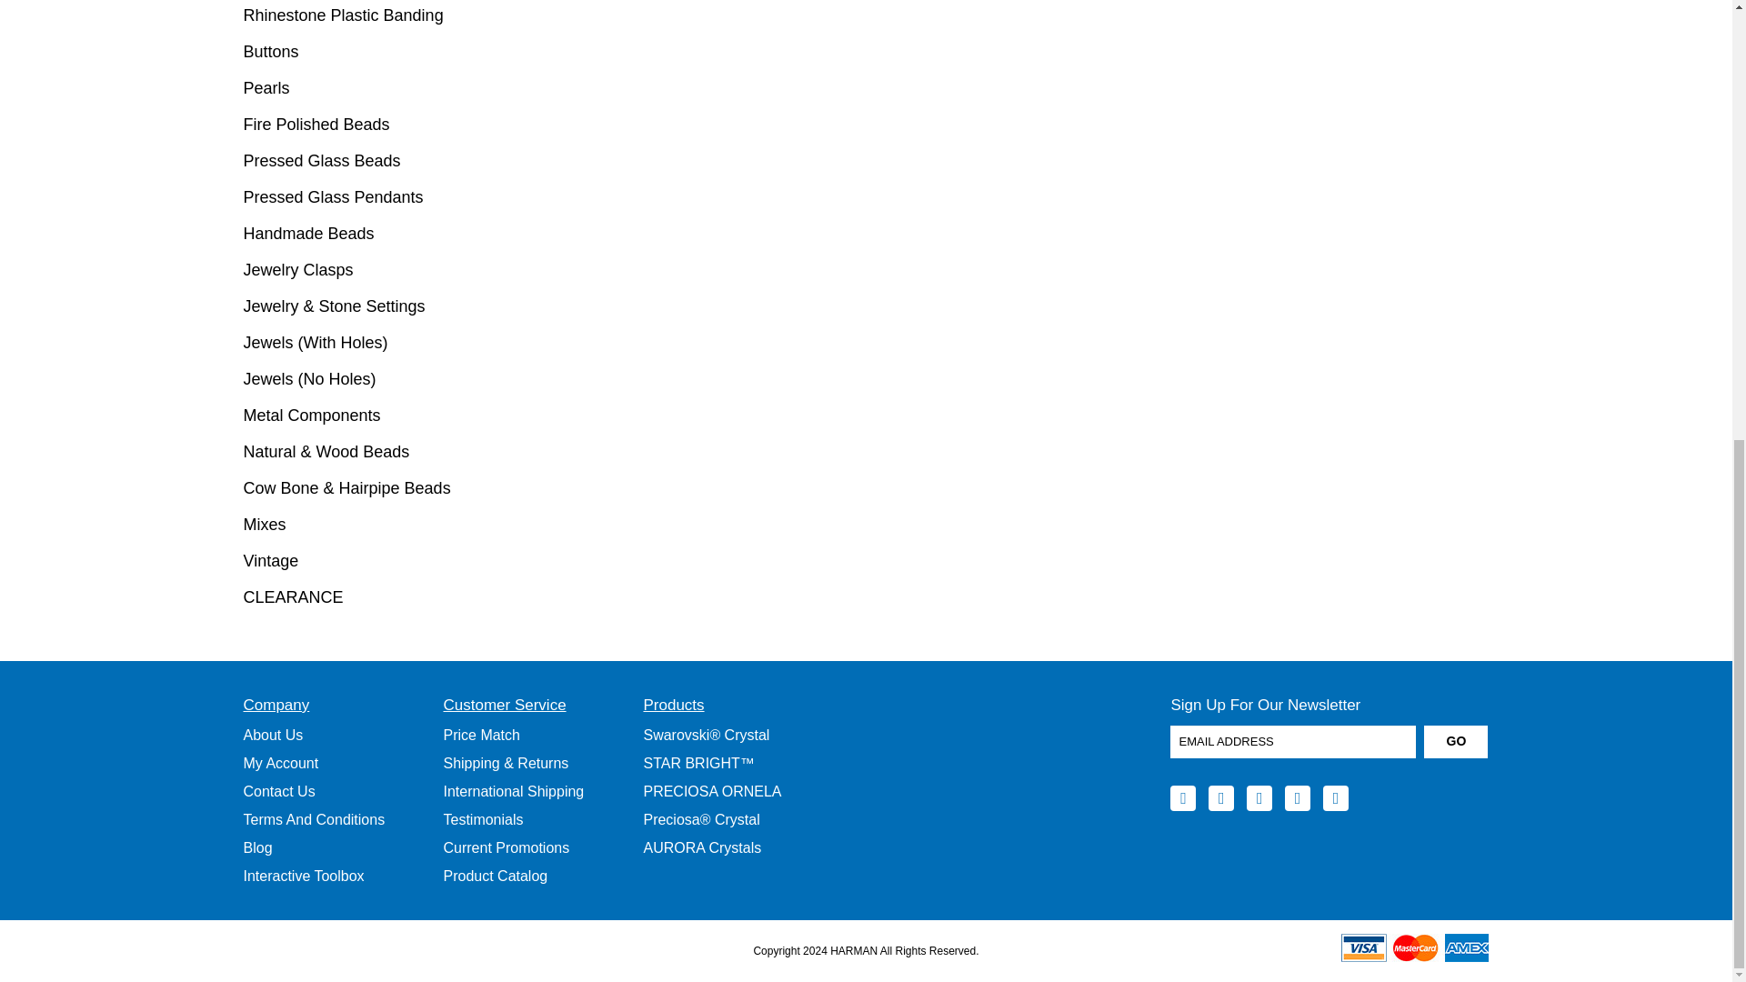 Image resolution: width=1746 pixels, height=982 pixels. Describe the element at coordinates (1335, 798) in the screenshot. I see `Follow Us on Instagram` at that location.